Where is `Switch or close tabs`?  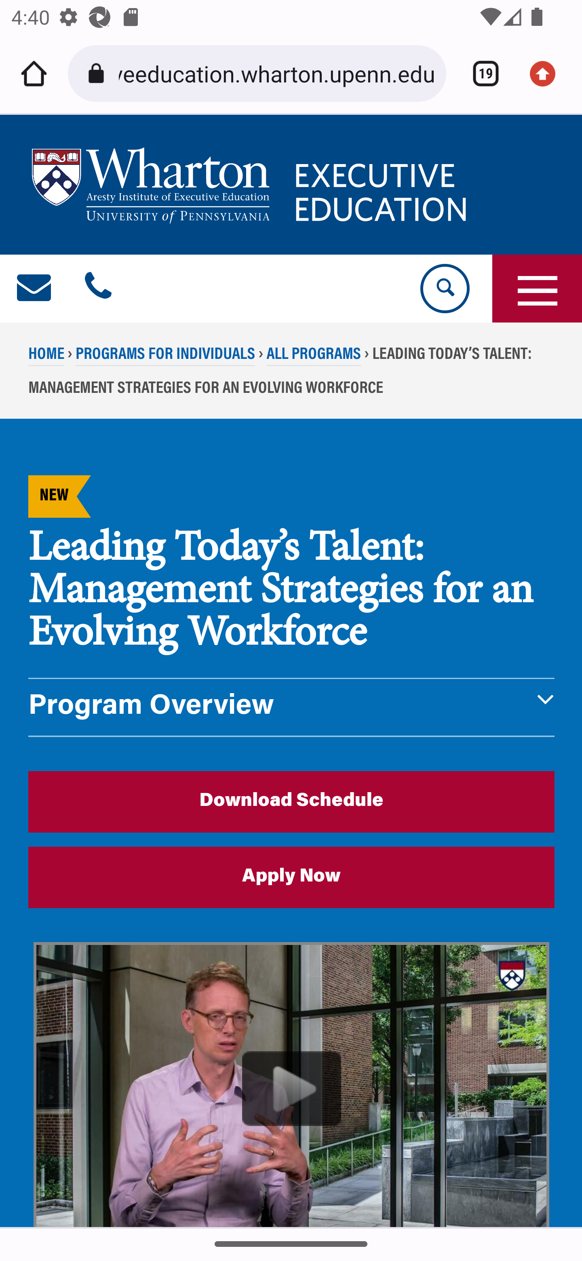
Switch or close tabs is located at coordinates (480, 74).